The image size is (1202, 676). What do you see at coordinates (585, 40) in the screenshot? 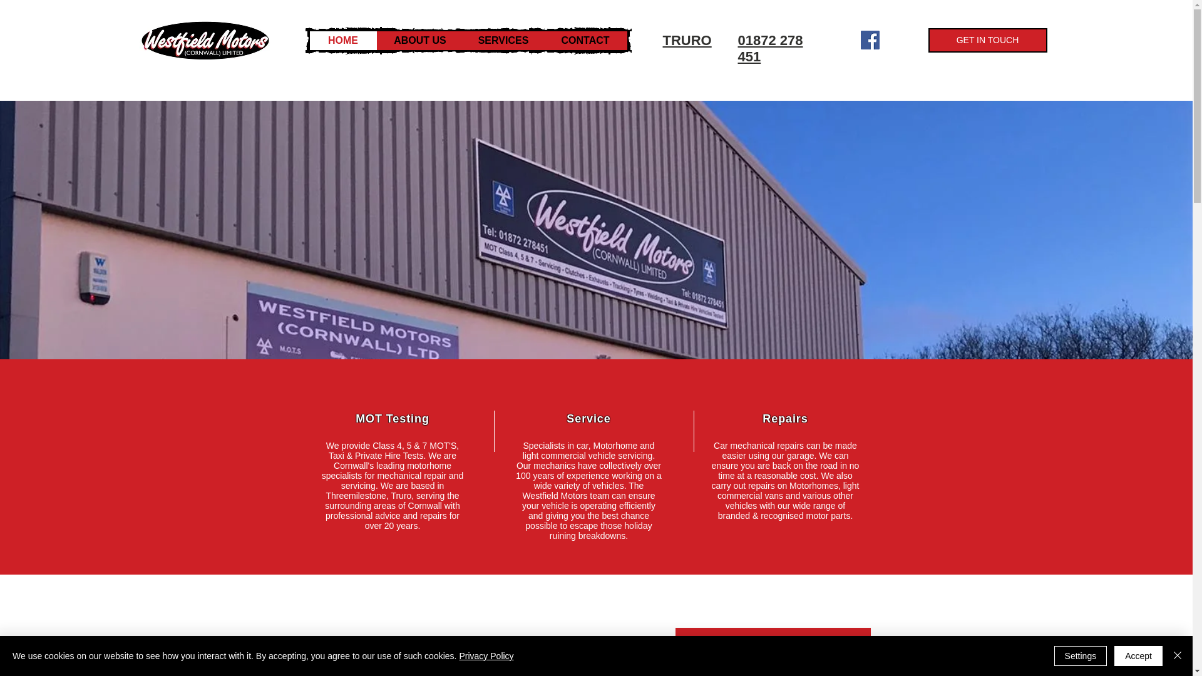
I see `CONTACT` at bounding box center [585, 40].